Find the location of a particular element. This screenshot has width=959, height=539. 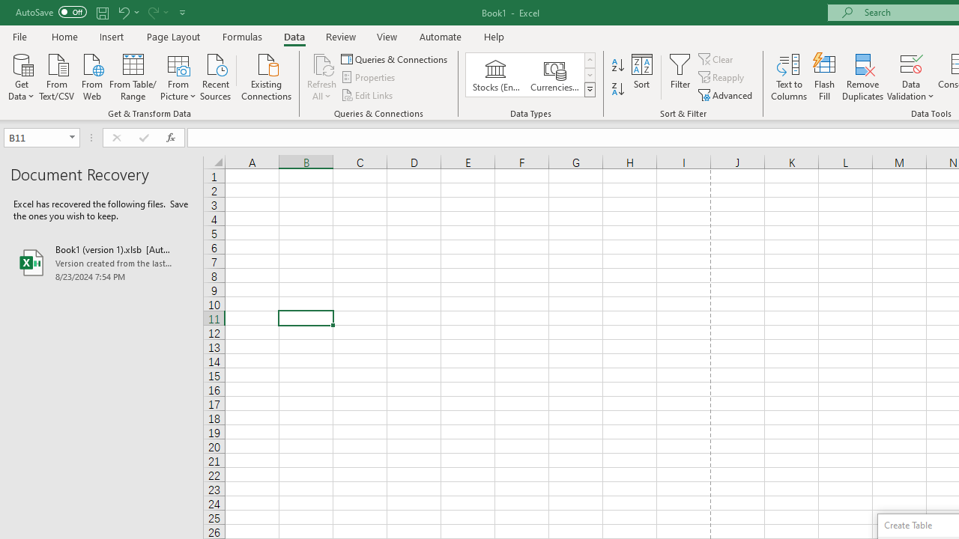

Filter is located at coordinates (680, 76).